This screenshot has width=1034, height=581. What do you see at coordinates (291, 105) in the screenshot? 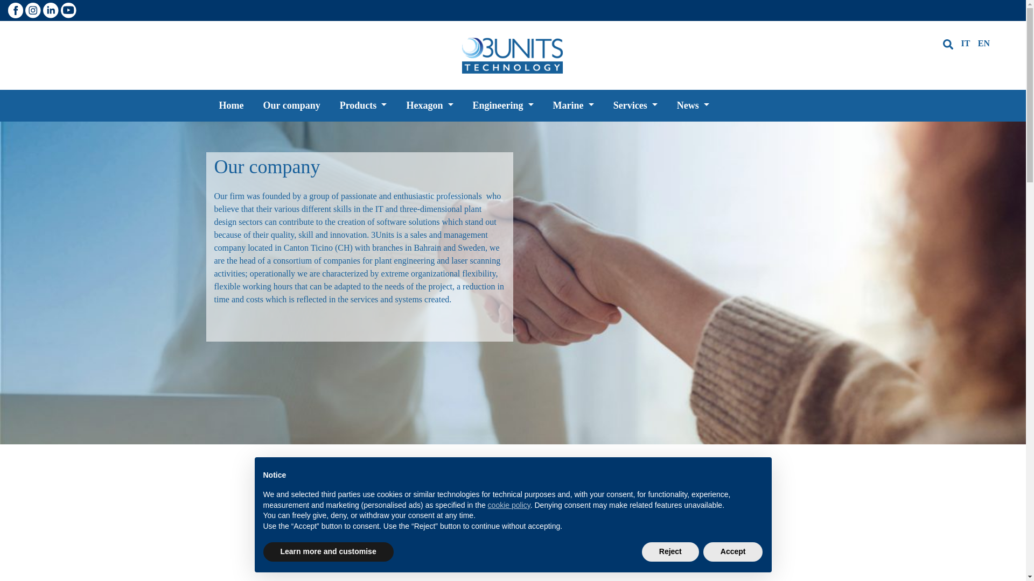
I see `Our company` at bounding box center [291, 105].